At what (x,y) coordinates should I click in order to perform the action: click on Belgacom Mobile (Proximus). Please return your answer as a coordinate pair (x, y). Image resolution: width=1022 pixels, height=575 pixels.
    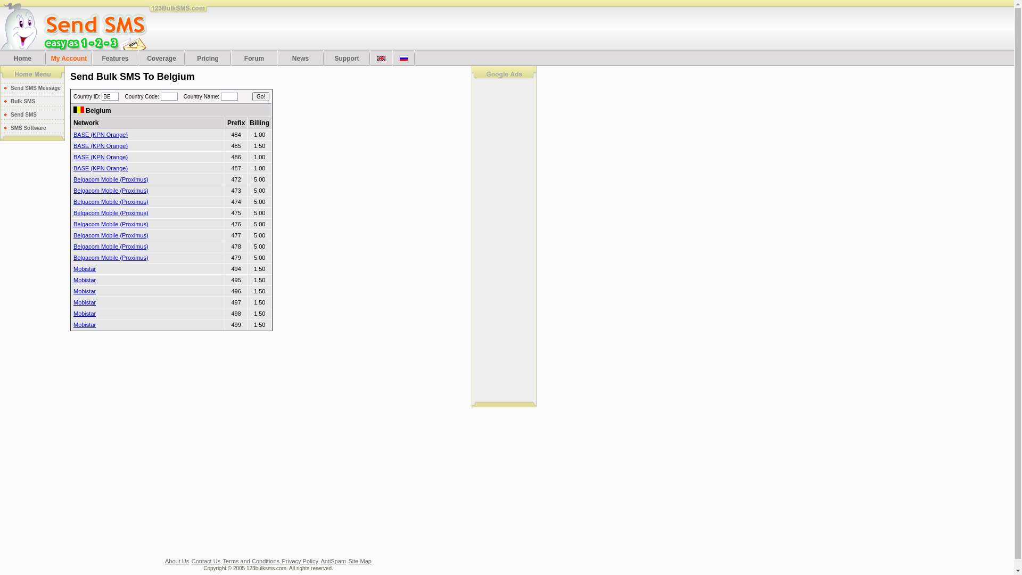
    Looking at the image, I should click on (111, 247).